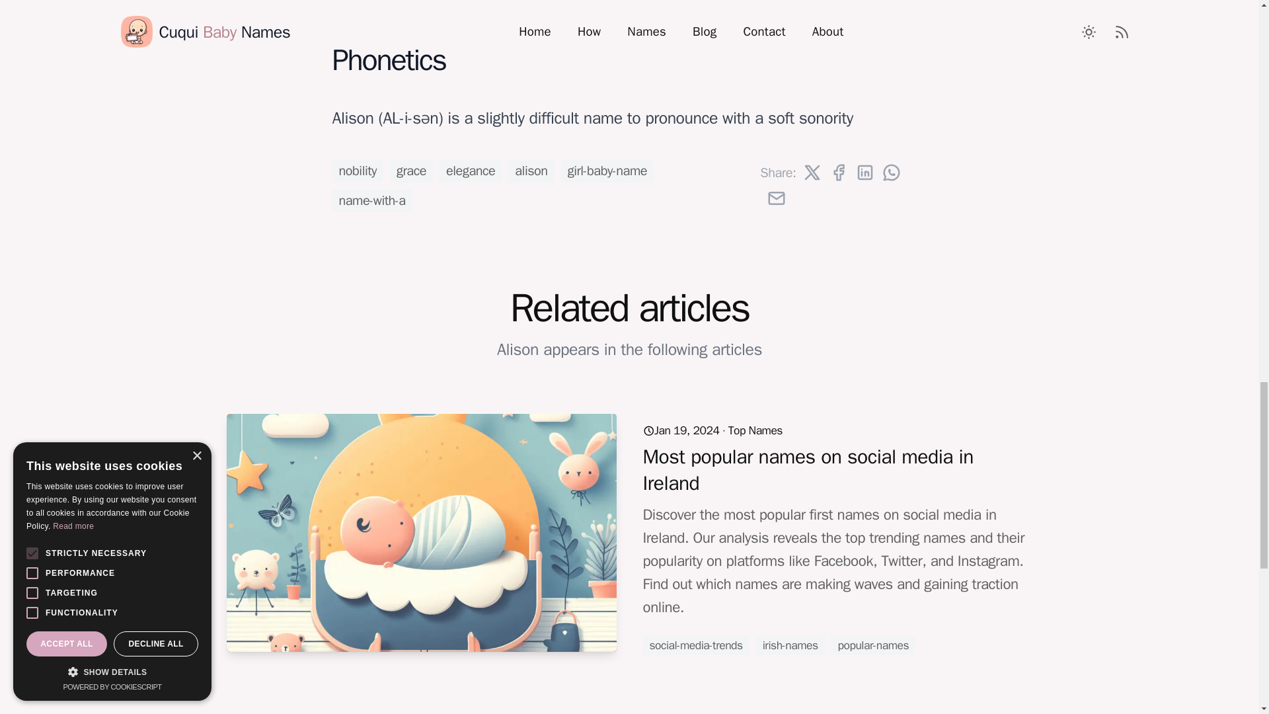  What do you see at coordinates (471, 171) in the screenshot?
I see `elegance` at bounding box center [471, 171].